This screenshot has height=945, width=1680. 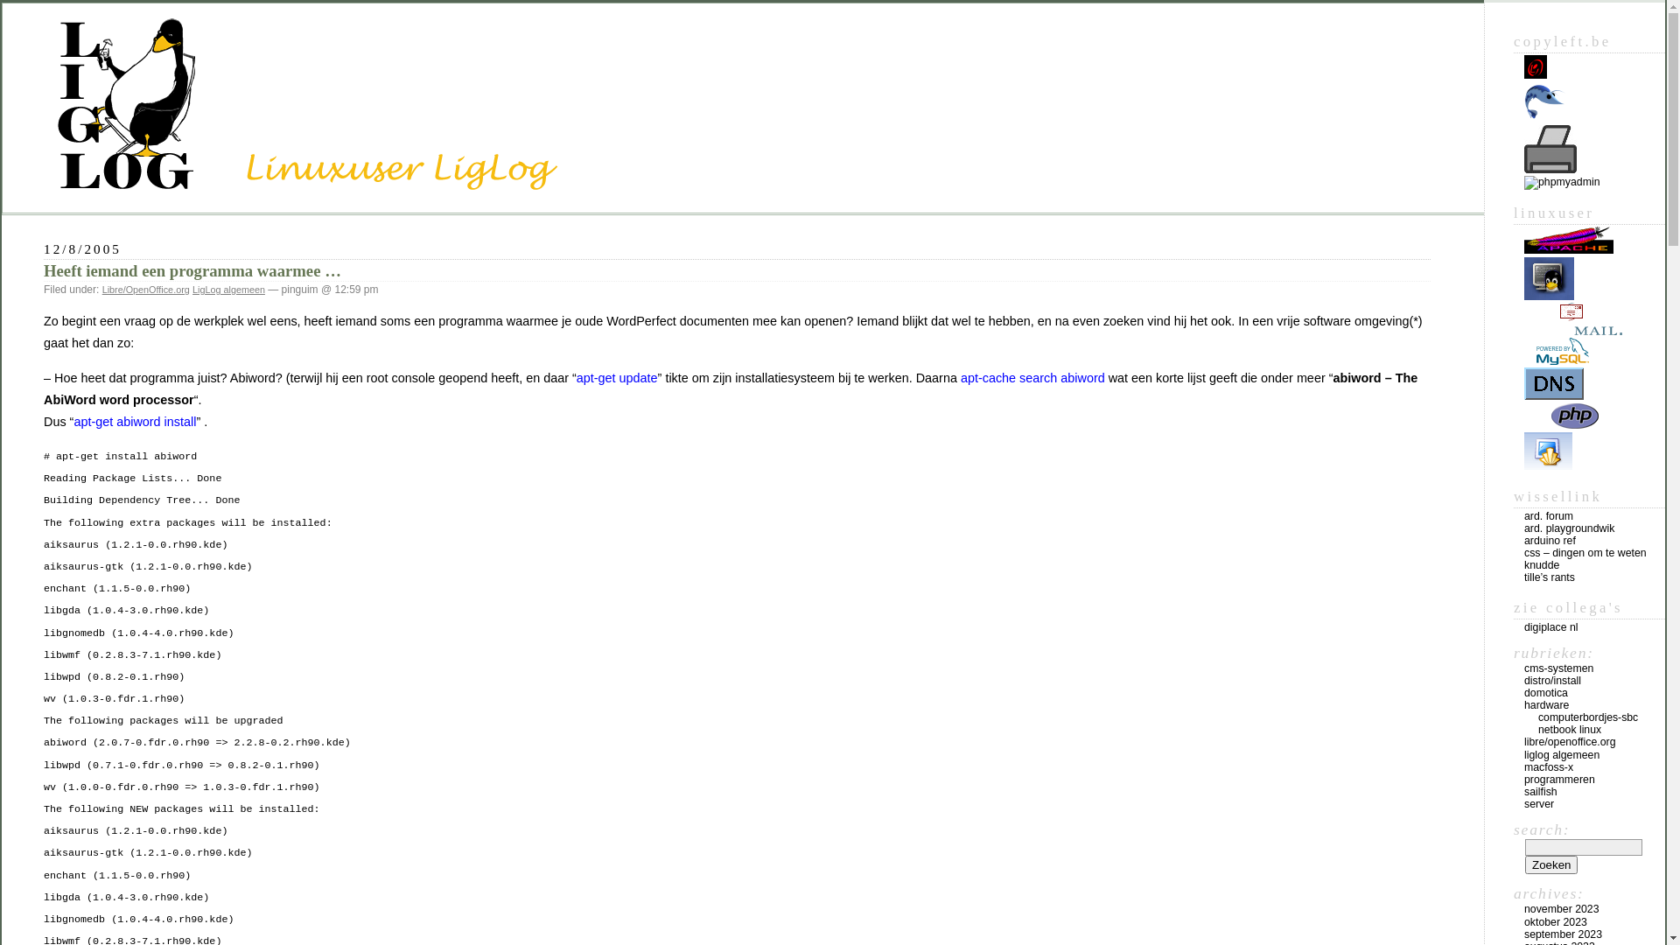 I want to click on database-server, so click(x=1563, y=352).